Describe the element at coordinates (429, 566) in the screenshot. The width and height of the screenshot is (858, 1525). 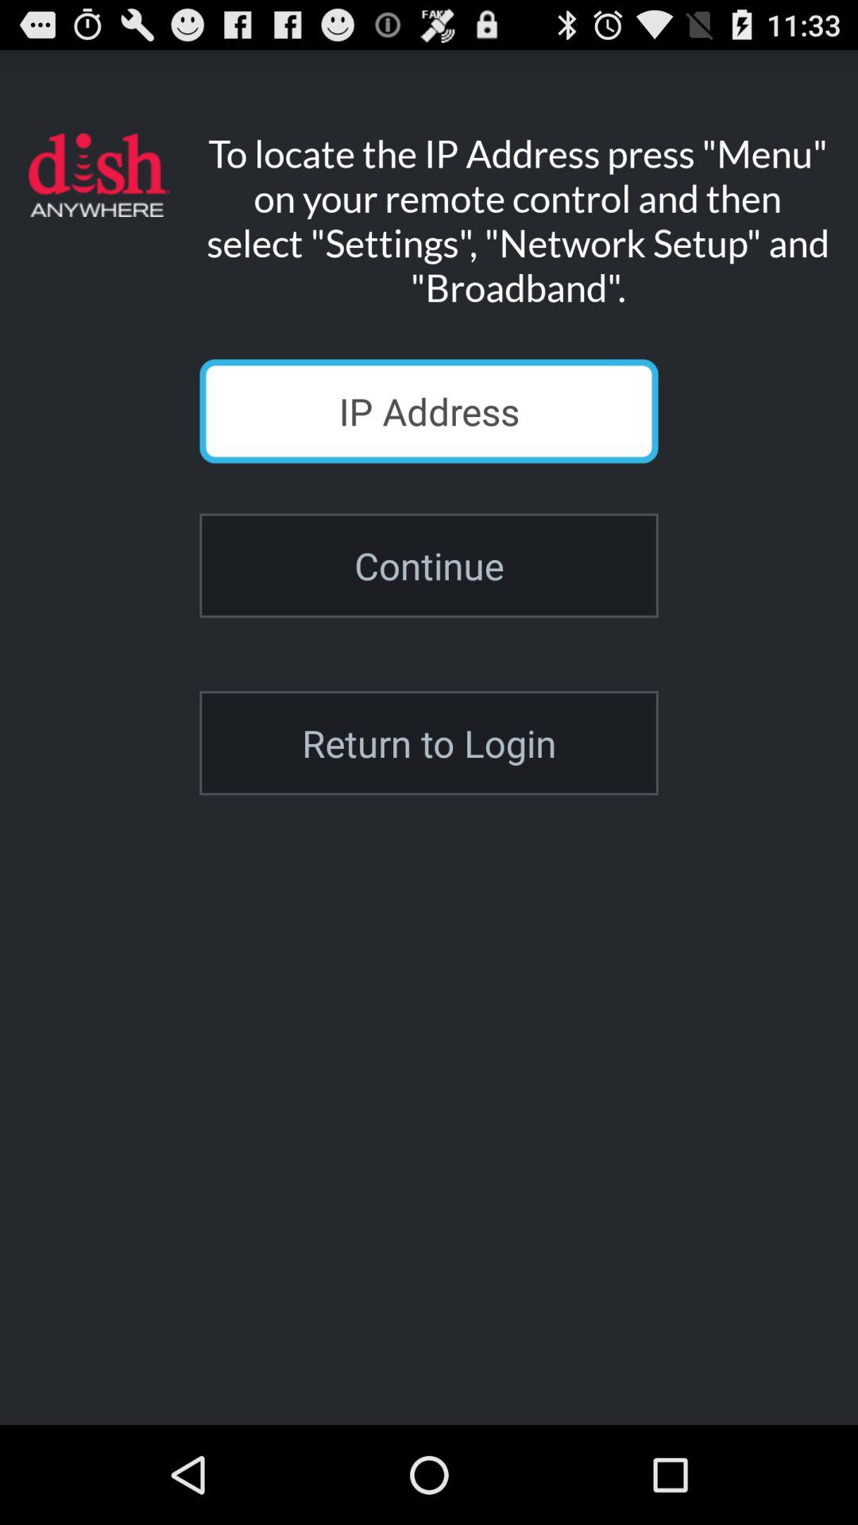
I see `turn on the continue icon` at that location.